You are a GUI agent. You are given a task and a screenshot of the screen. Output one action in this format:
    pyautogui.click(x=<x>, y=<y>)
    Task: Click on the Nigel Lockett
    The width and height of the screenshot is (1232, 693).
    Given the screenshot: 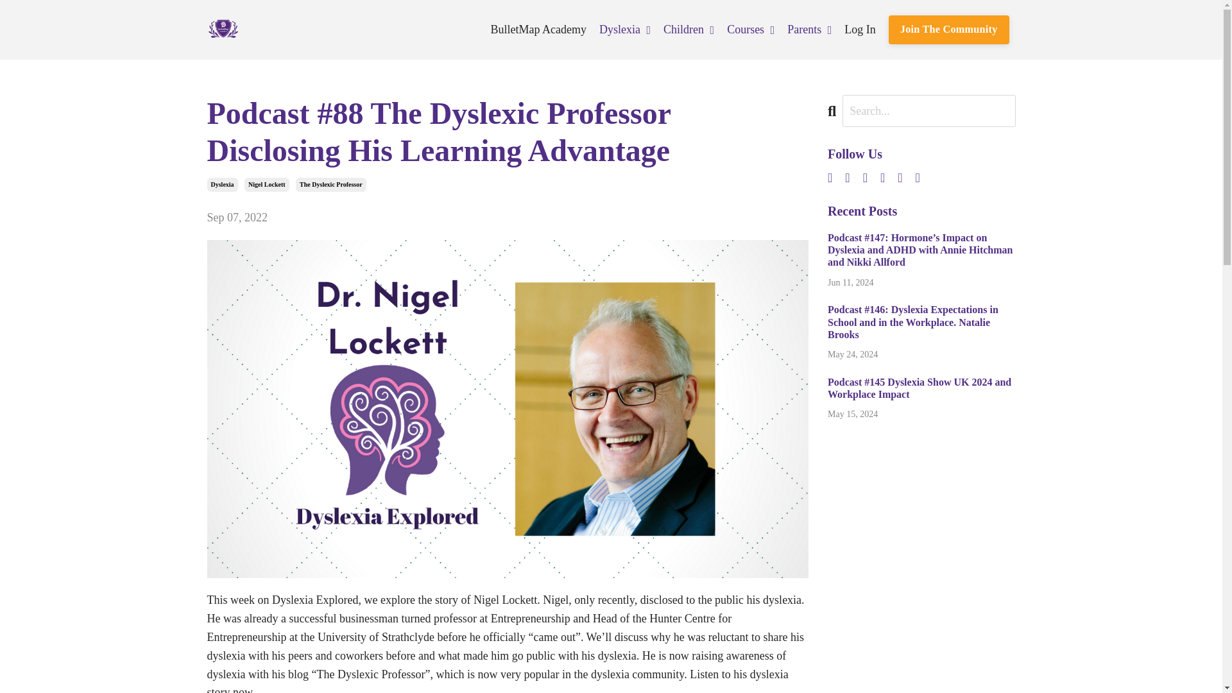 What is the action you would take?
    pyautogui.click(x=267, y=185)
    